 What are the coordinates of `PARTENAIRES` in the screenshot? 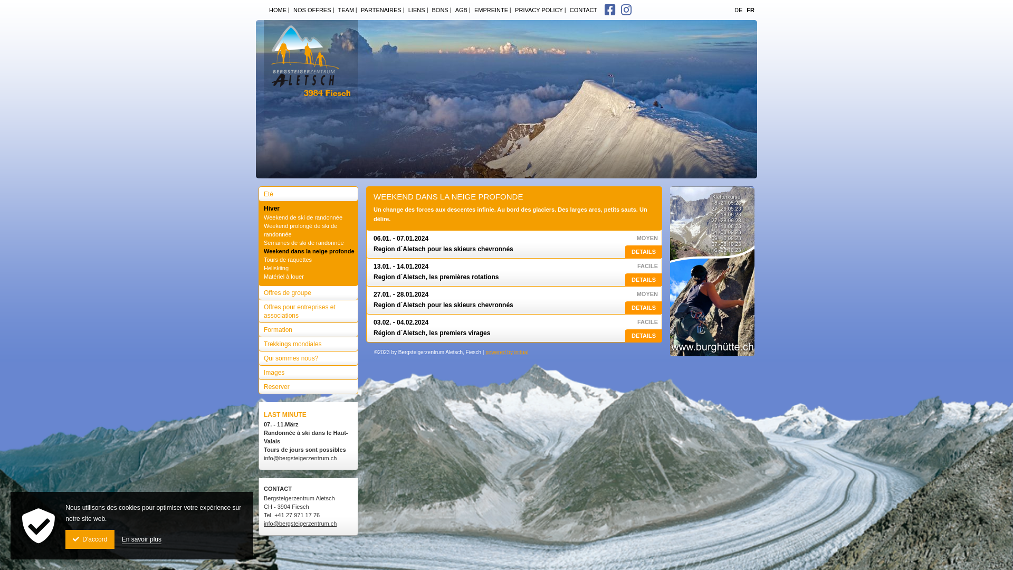 It's located at (379, 10).